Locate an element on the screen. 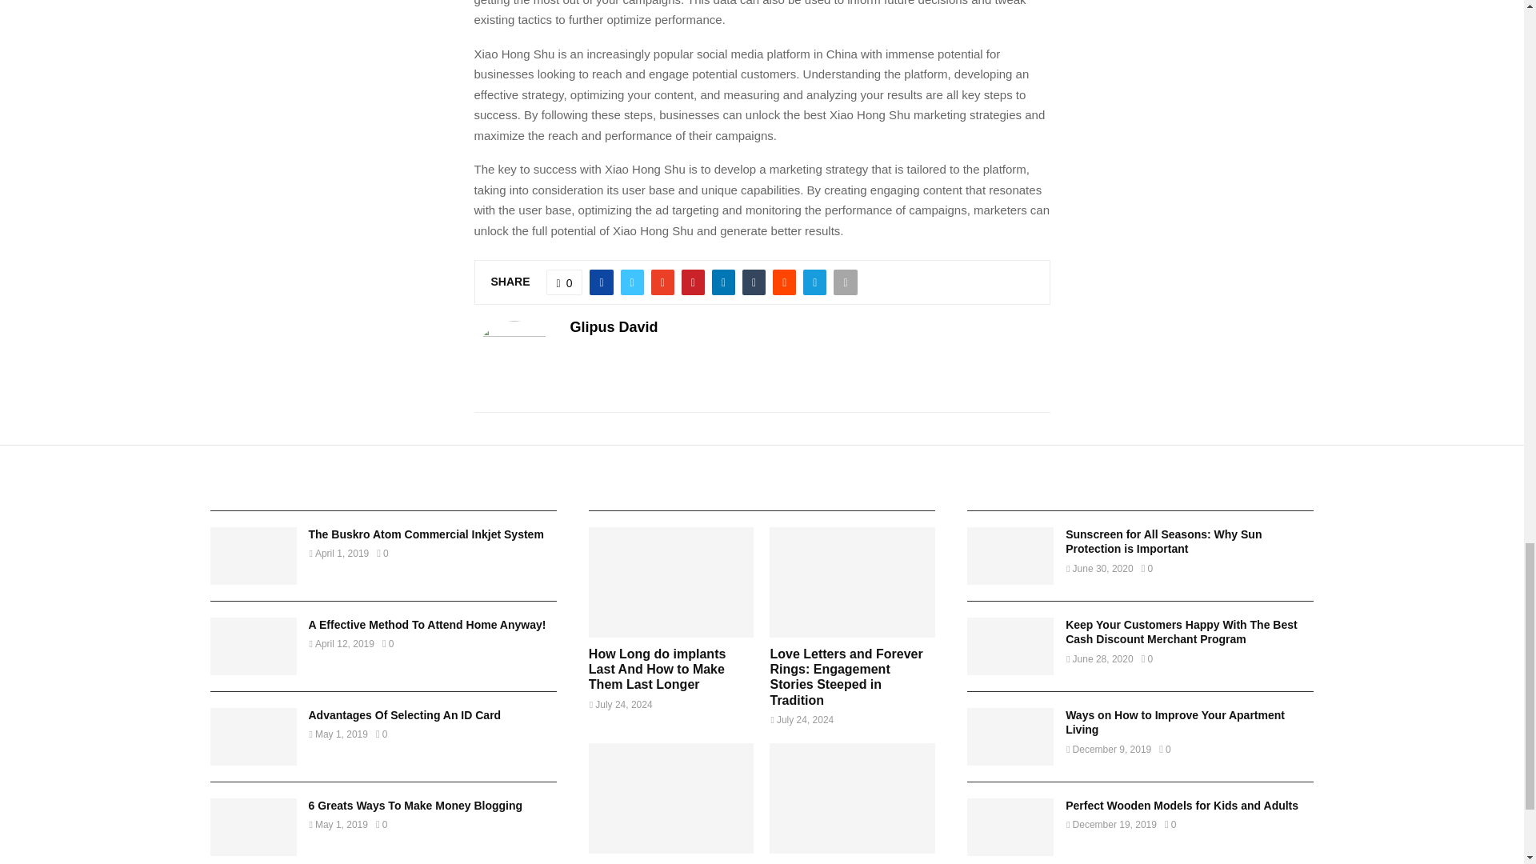 The image size is (1536, 864). 0 is located at coordinates (565, 282).